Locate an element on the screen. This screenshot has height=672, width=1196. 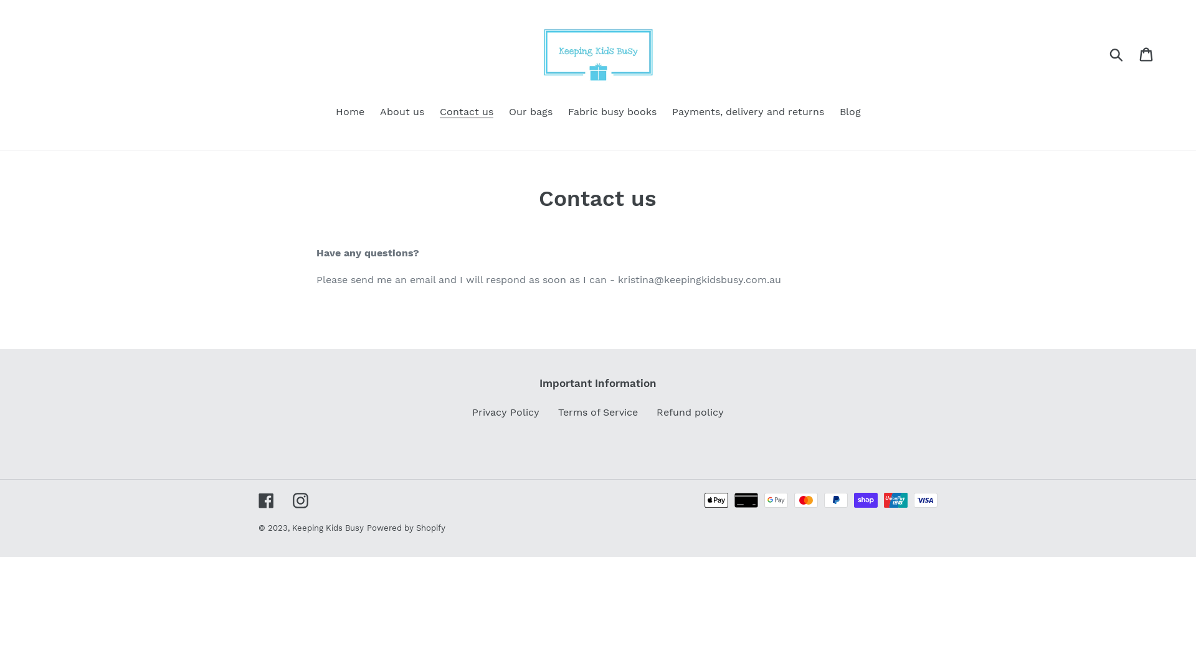
Fabric busy books is located at coordinates (612, 113).